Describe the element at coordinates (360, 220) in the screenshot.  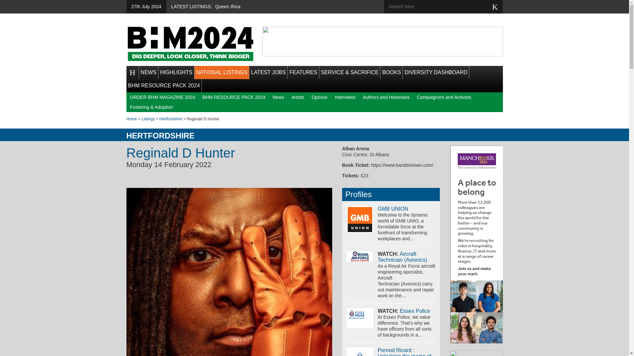
I see `GMB UNION` at that location.